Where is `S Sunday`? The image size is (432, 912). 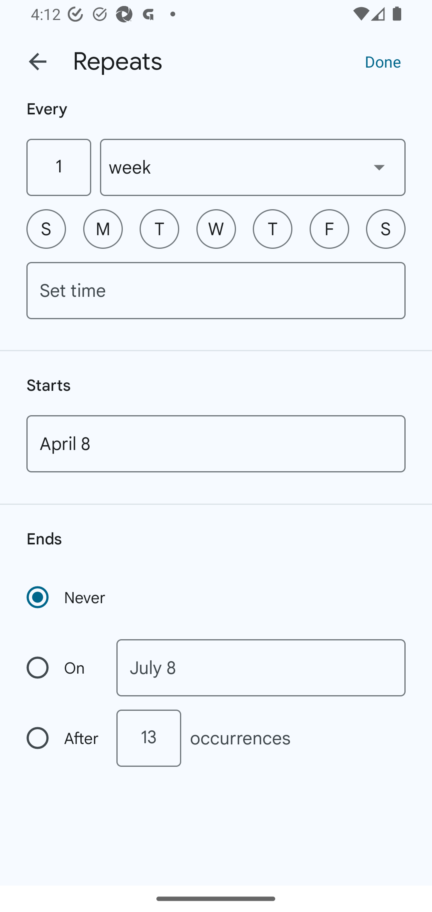
S Sunday is located at coordinates (46, 229).